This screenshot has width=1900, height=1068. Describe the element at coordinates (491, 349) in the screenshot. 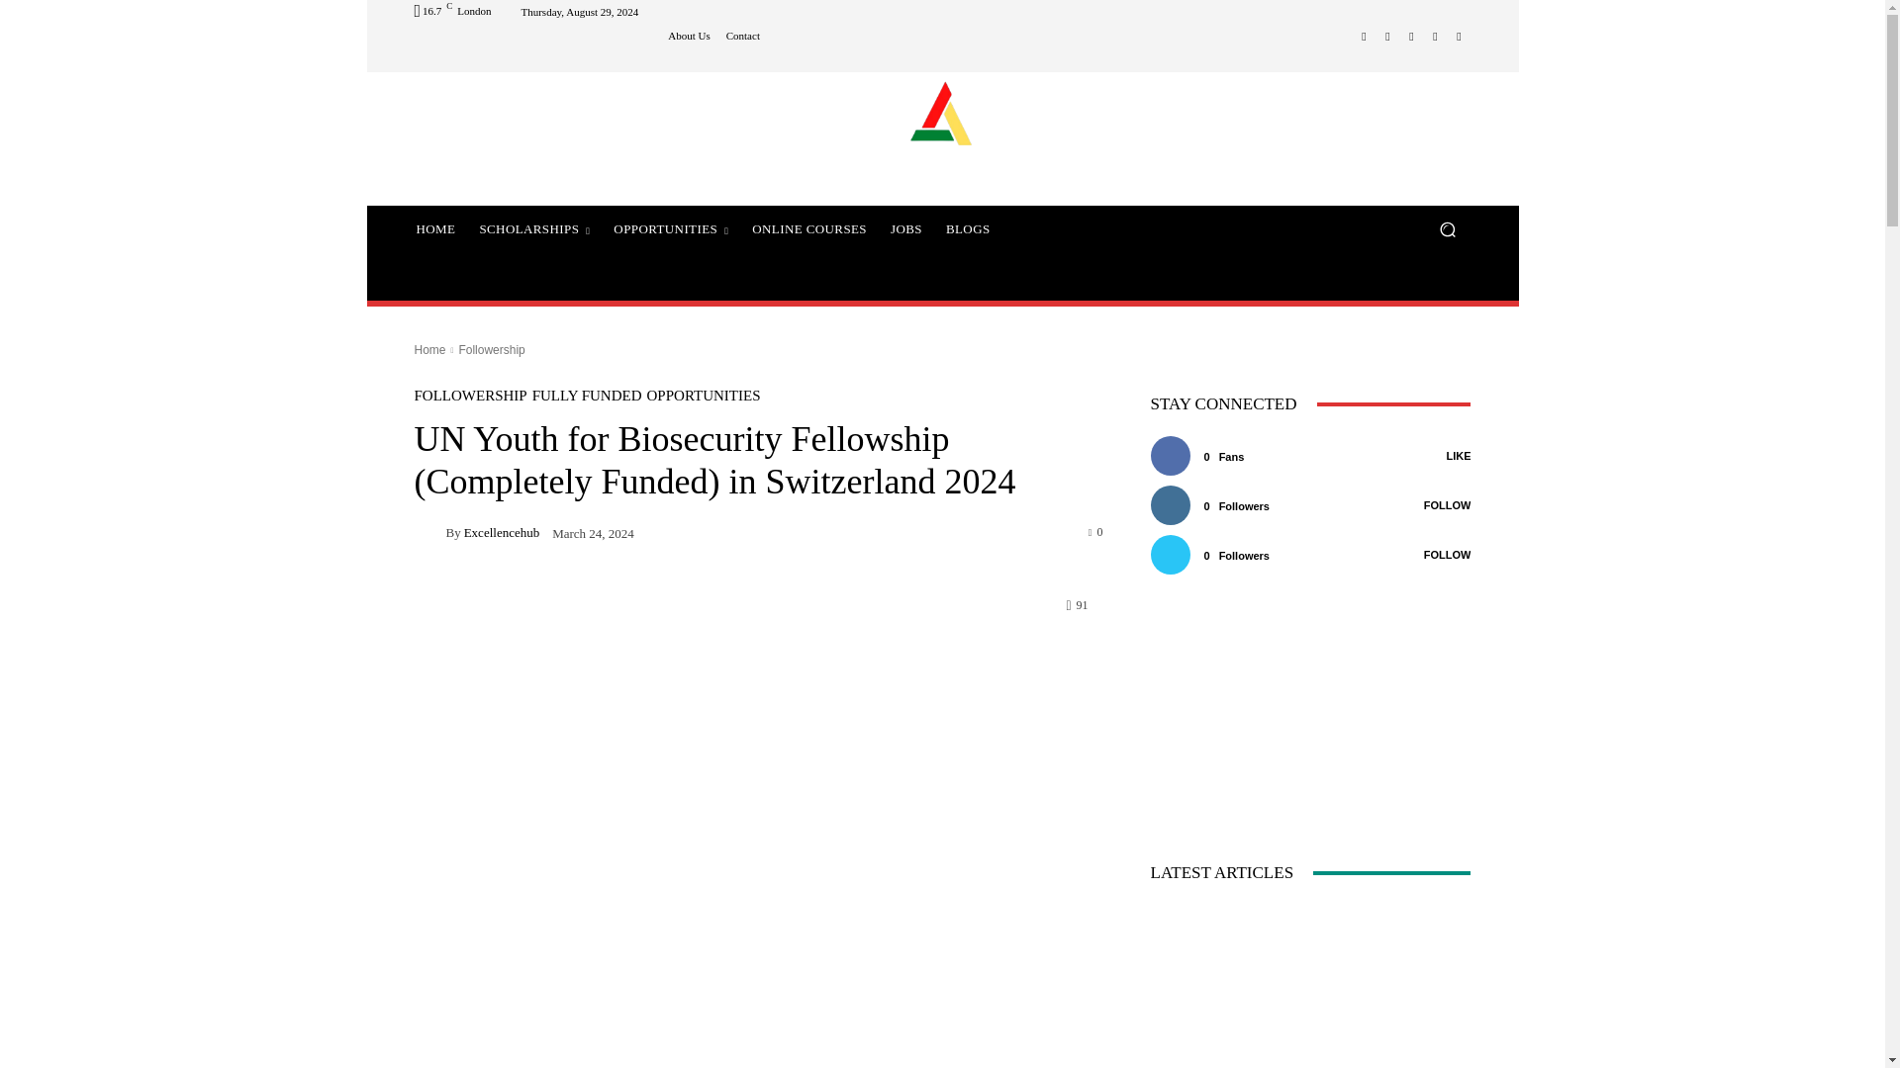

I see `View all posts in Followership` at that location.